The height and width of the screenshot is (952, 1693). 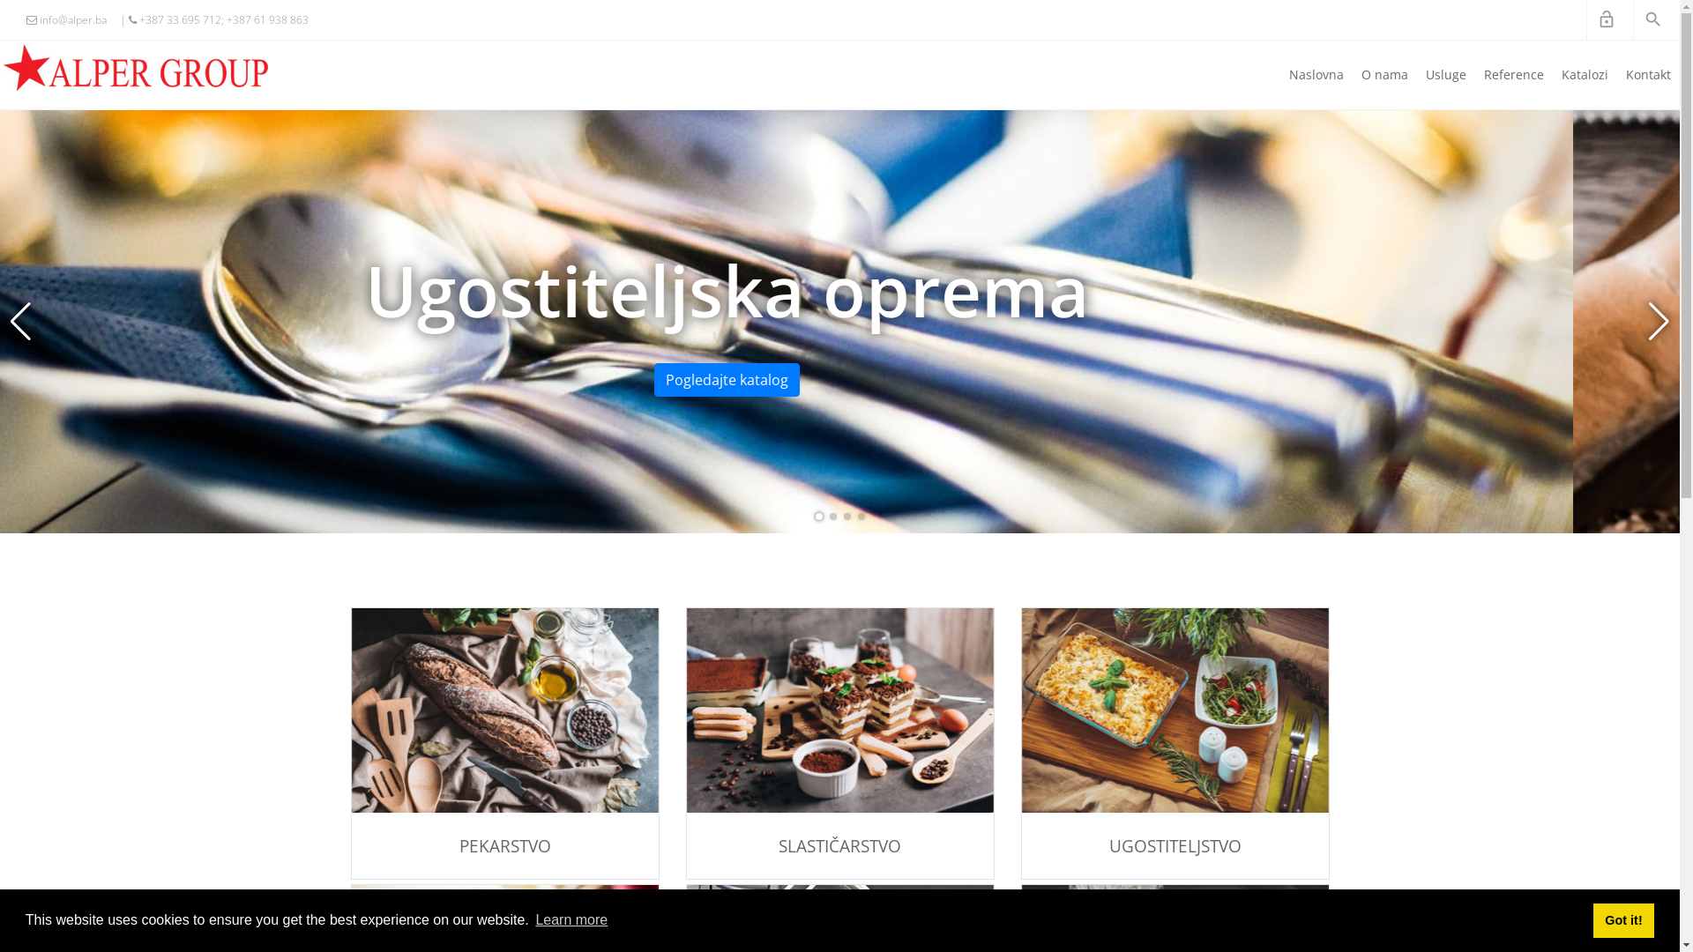 What do you see at coordinates (1446, 75) in the screenshot?
I see `Usluge` at bounding box center [1446, 75].